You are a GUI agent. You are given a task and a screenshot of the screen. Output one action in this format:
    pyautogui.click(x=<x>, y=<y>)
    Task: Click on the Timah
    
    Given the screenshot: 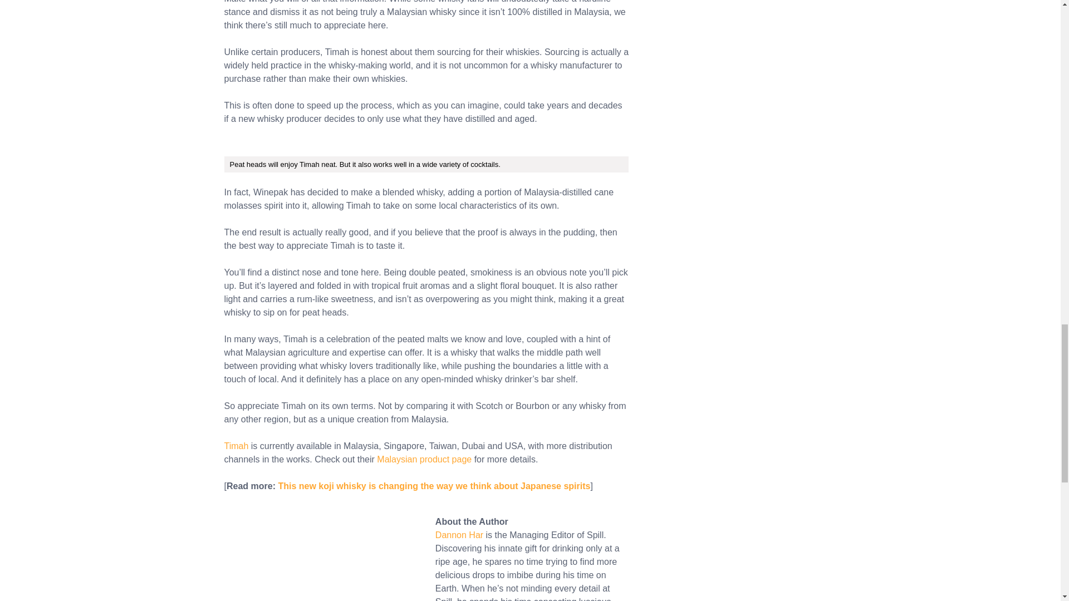 What is the action you would take?
    pyautogui.click(x=236, y=446)
    